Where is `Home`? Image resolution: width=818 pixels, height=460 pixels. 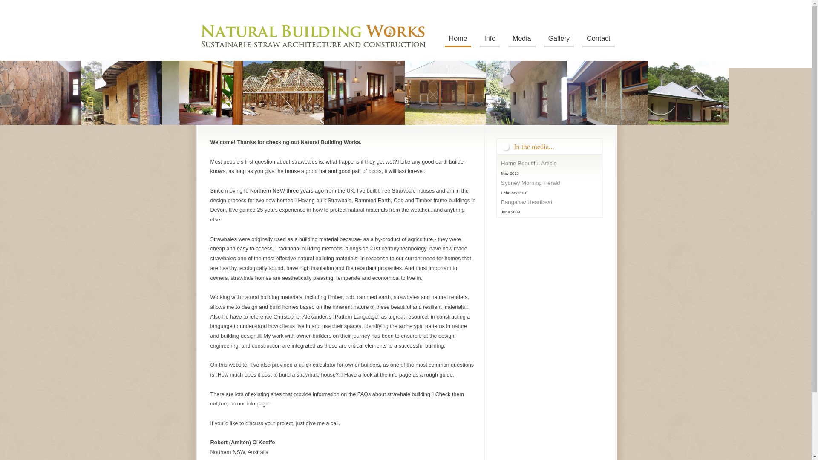
Home is located at coordinates (458, 40).